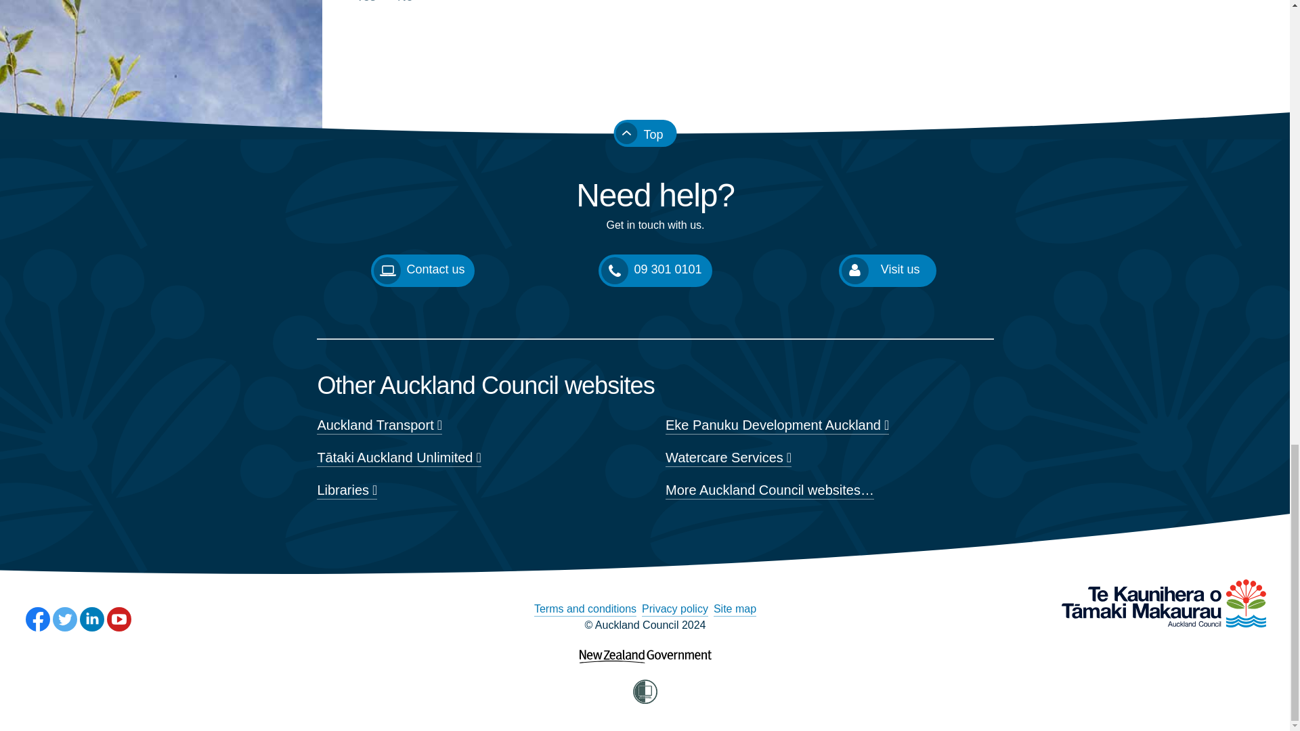  I want to click on Auckland Council on Facebook, so click(38, 619).